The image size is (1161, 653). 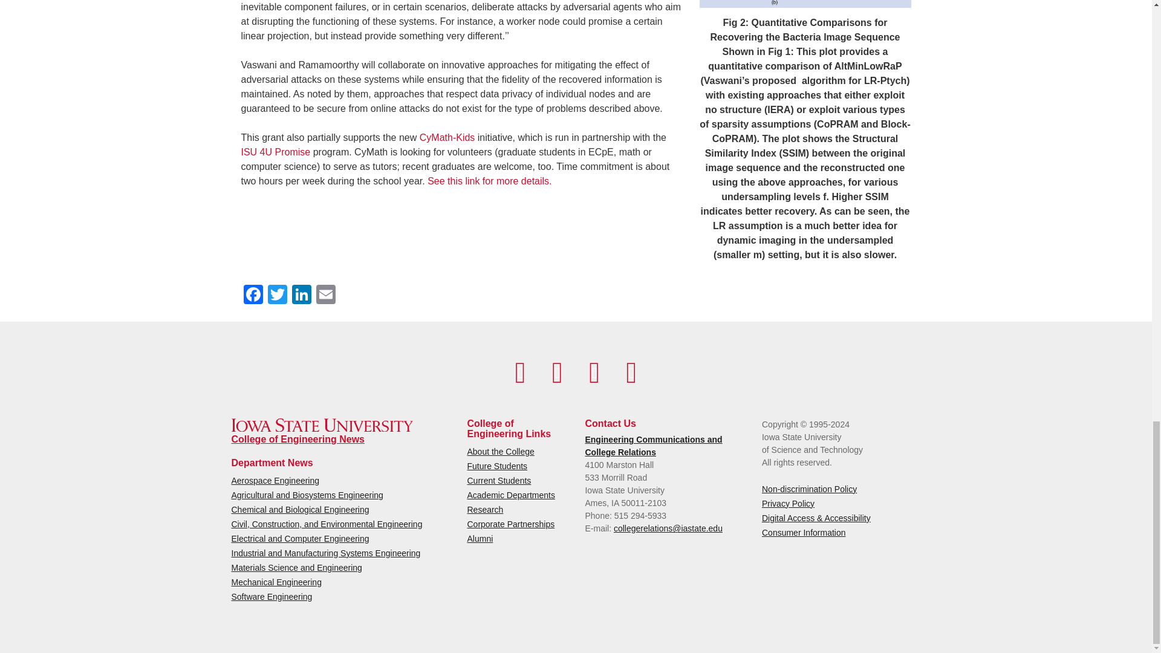 I want to click on LinkedIn, so click(x=301, y=295).